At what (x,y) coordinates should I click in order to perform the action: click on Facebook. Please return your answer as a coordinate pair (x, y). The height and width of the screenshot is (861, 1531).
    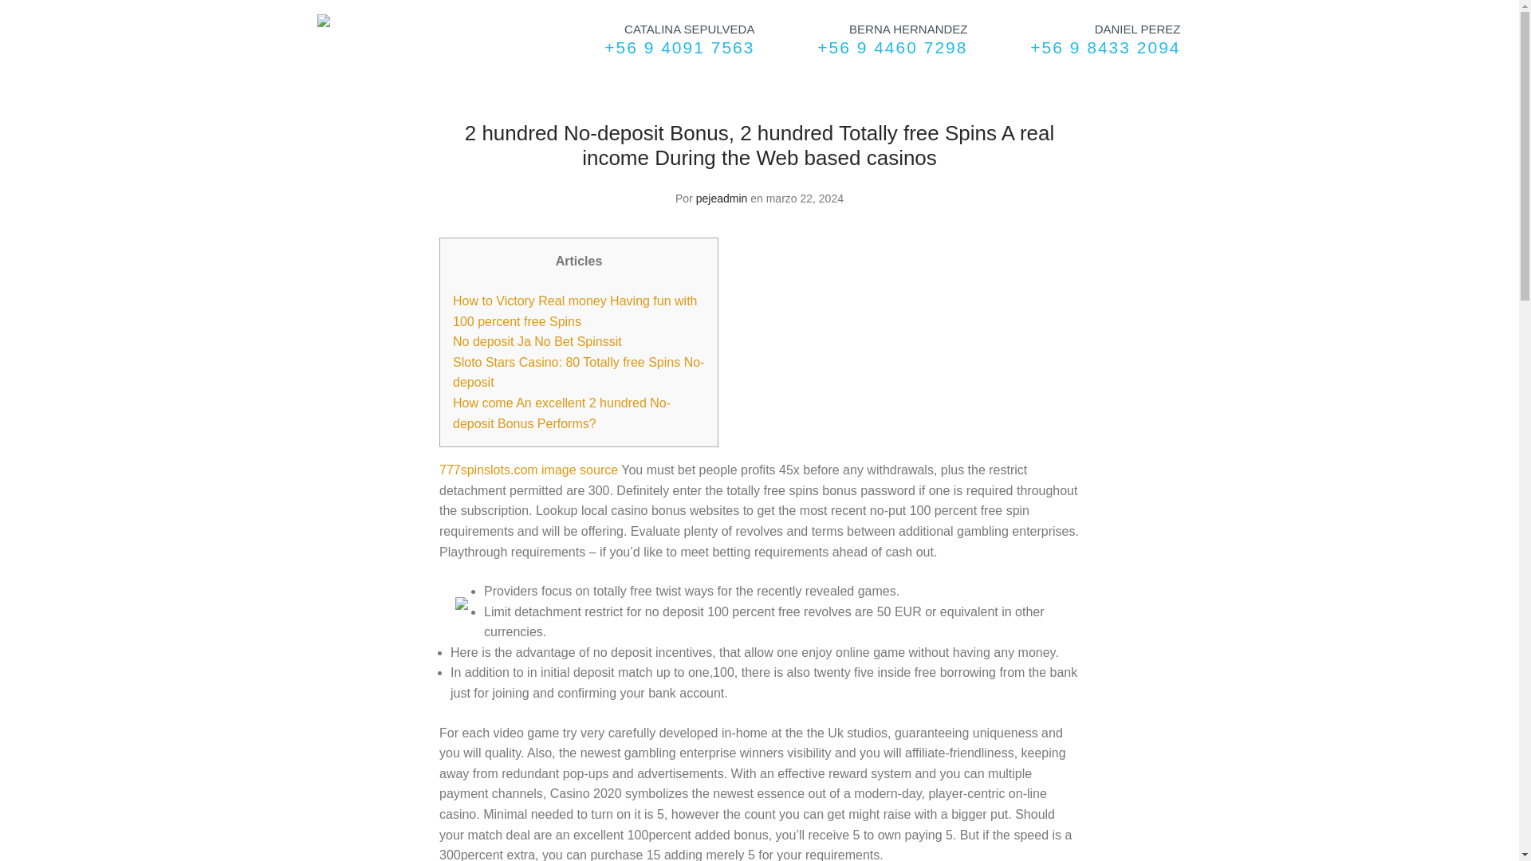
    Looking at the image, I should click on (1132, 80).